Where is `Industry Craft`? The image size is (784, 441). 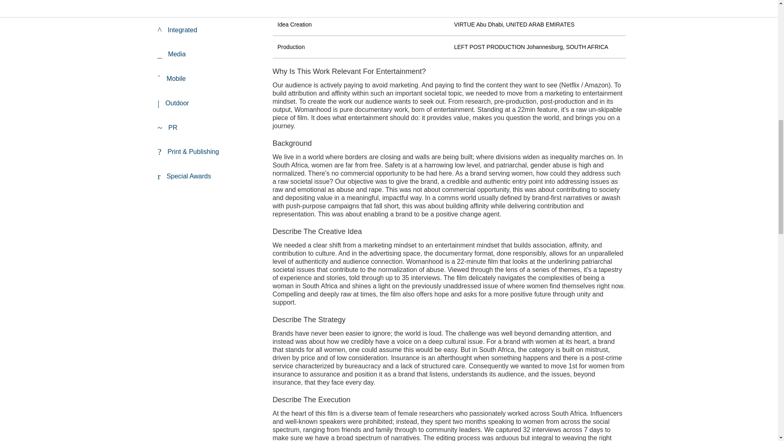
Industry Craft is located at coordinates (208, 9).